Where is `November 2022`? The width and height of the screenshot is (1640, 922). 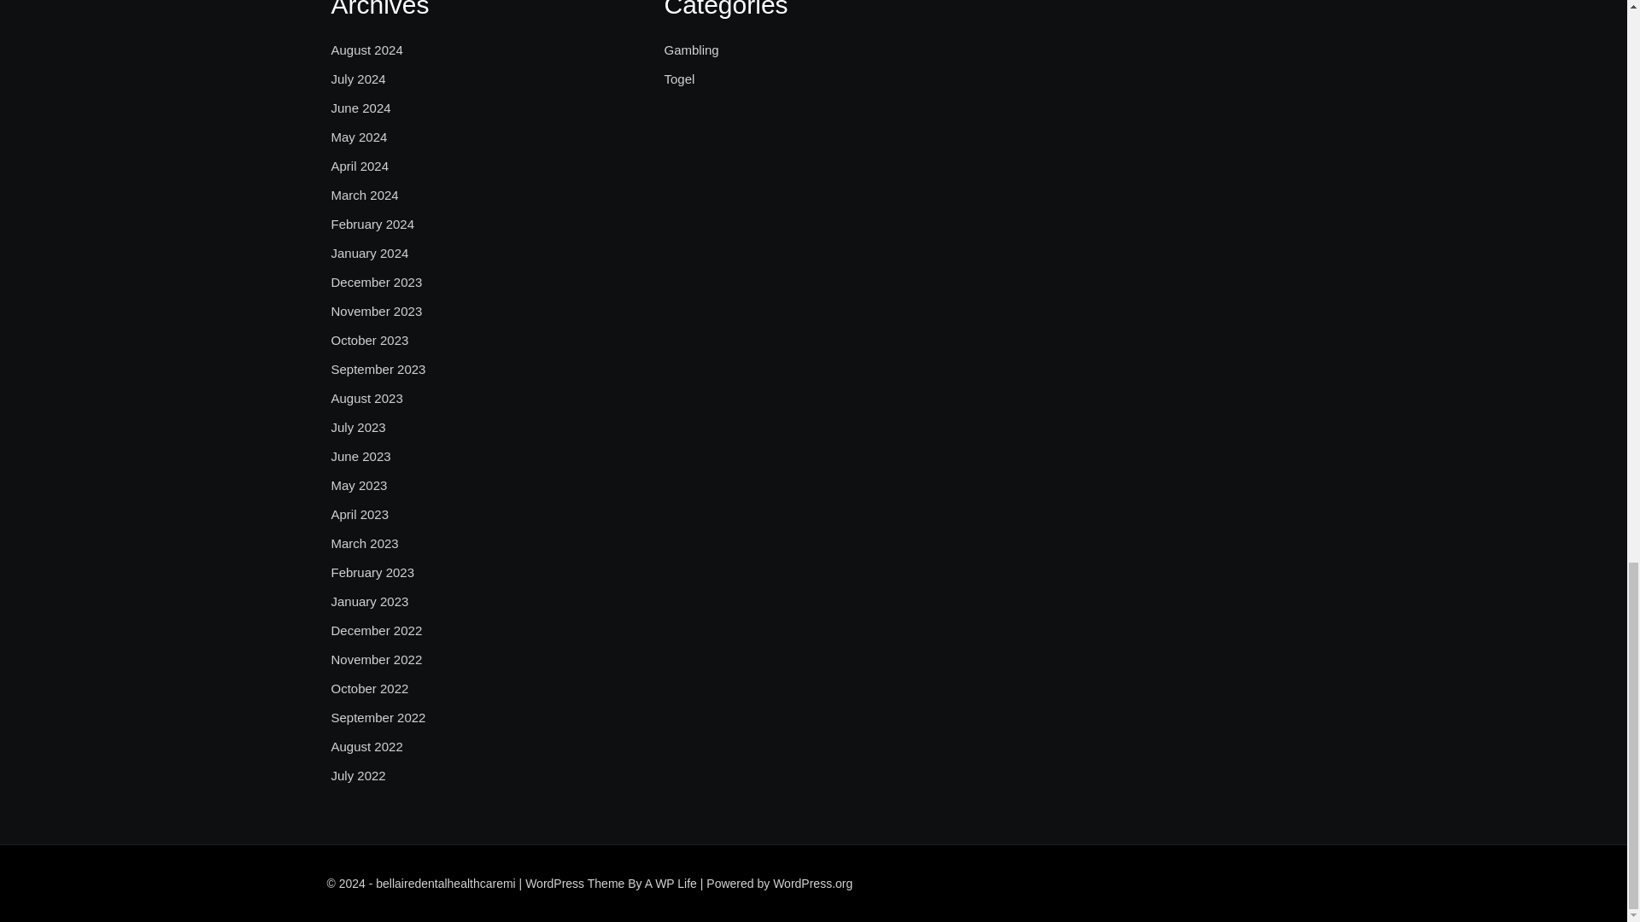
November 2022 is located at coordinates (377, 660).